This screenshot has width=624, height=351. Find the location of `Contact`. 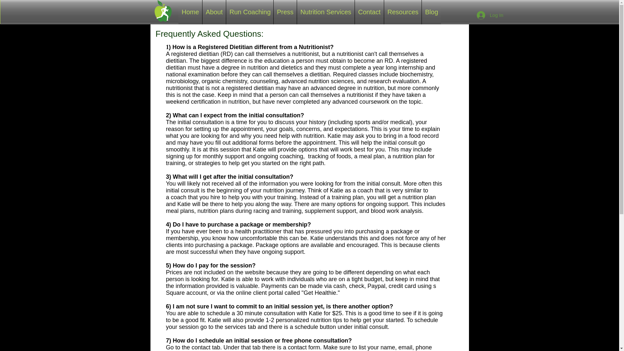

Contact is located at coordinates (369, 12).